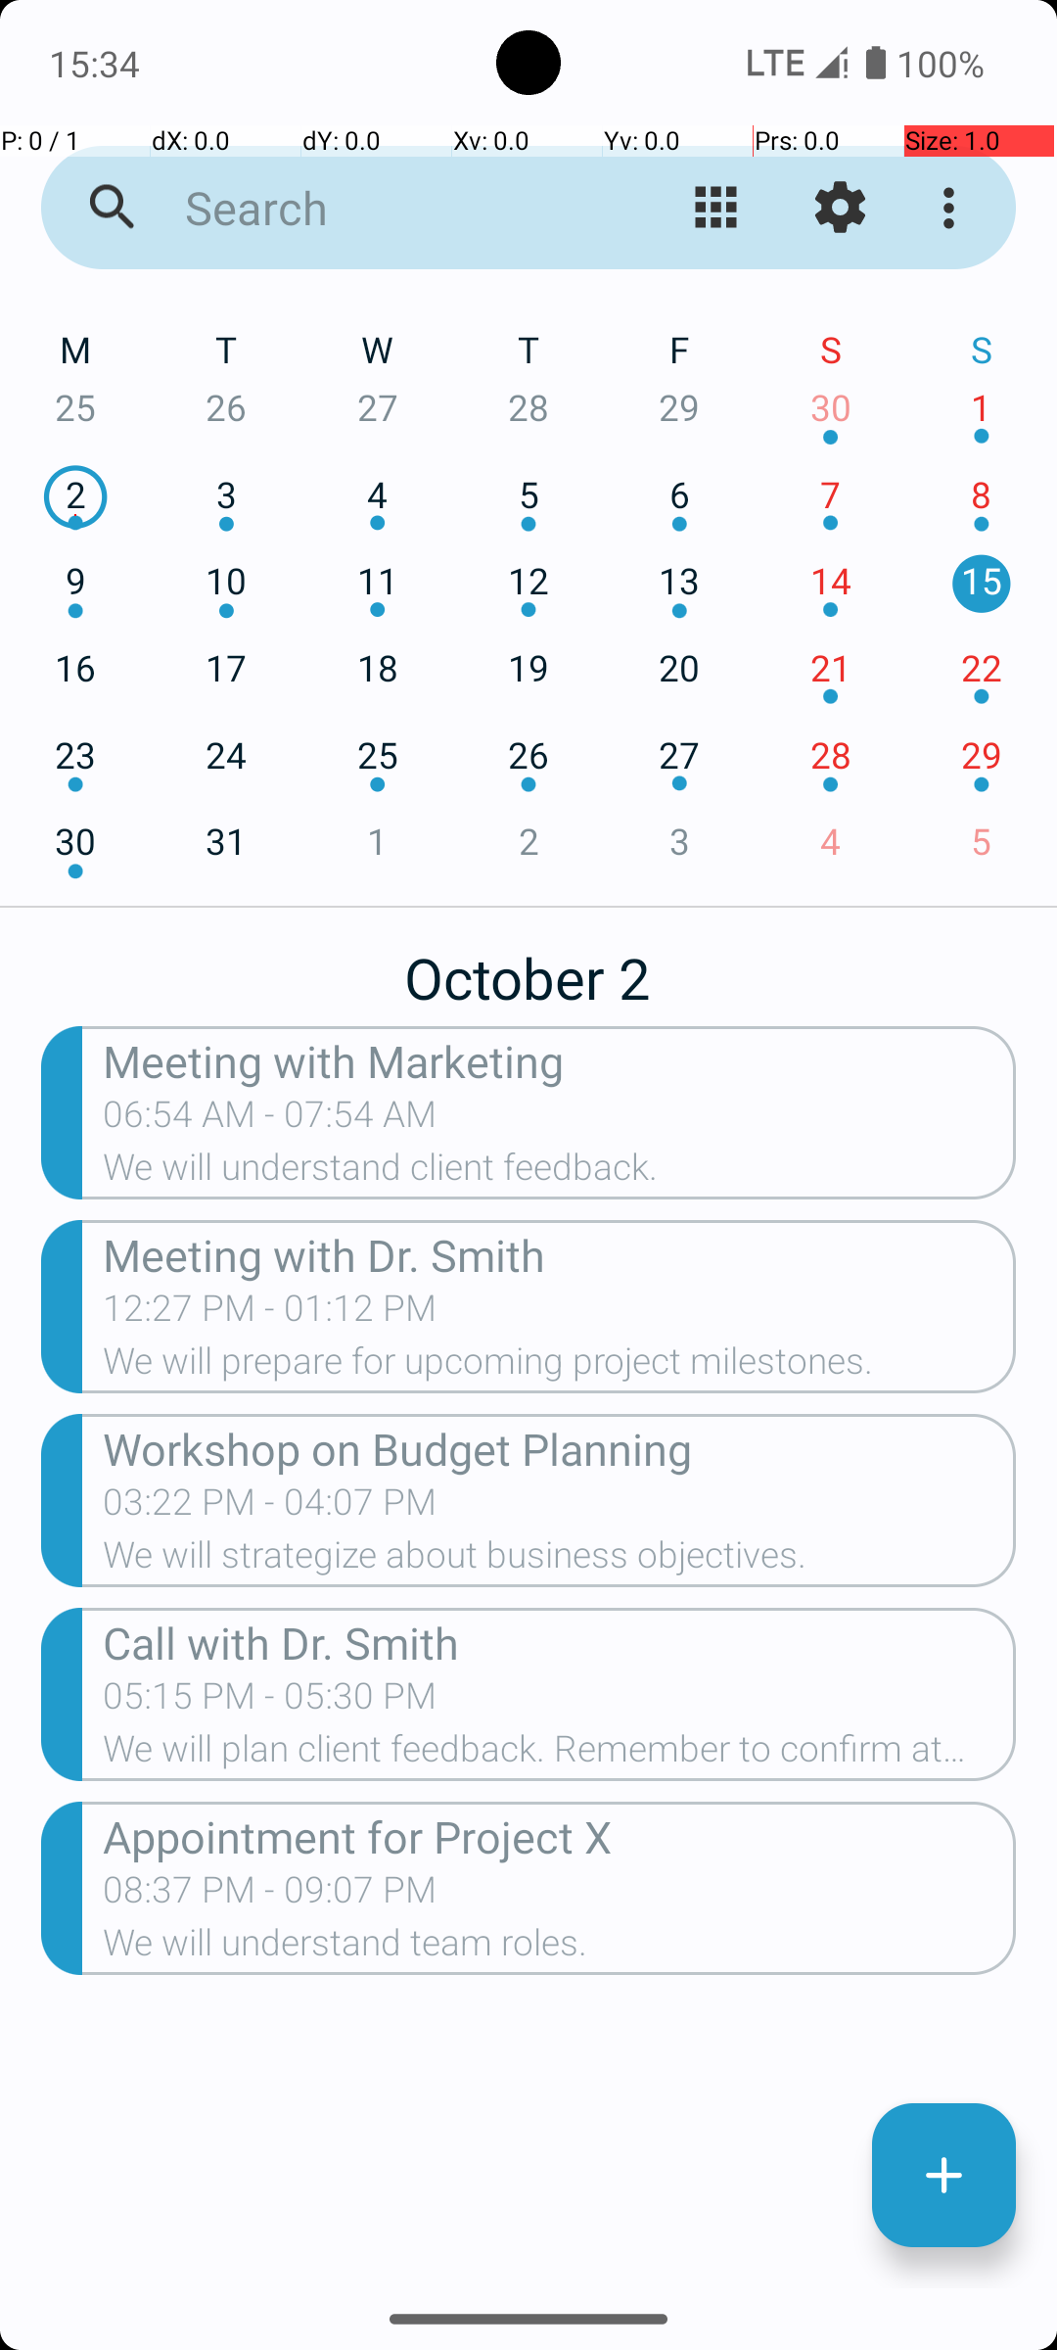  Describe the element at coordinates (560, 1173) in the screenshot. I see `We will understand client feedback.` at that location.